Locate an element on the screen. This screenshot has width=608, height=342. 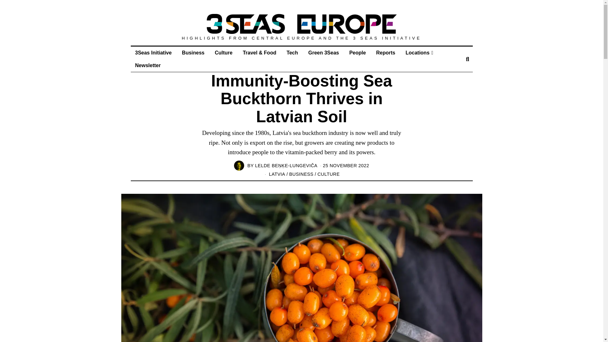
BUSINESS is located at coordinates (301, 174).